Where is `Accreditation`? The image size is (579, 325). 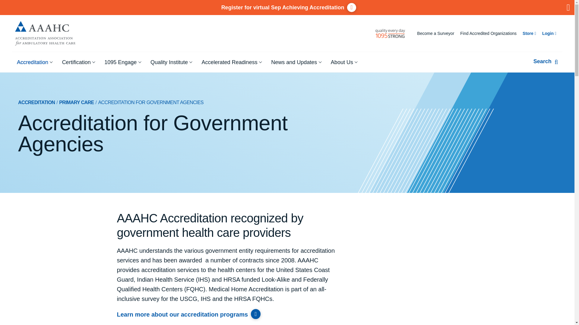 Accreditation is located at coordinates (35, 62).